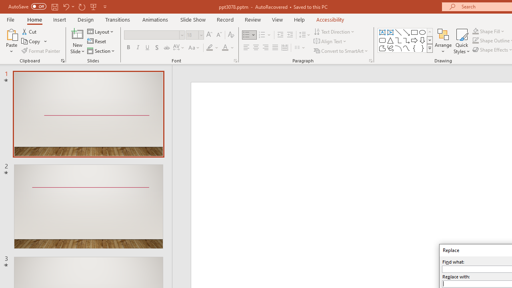  Describe the element at coordinates (488, 31) in the screenshot. I see `Shape Fill` at that location.